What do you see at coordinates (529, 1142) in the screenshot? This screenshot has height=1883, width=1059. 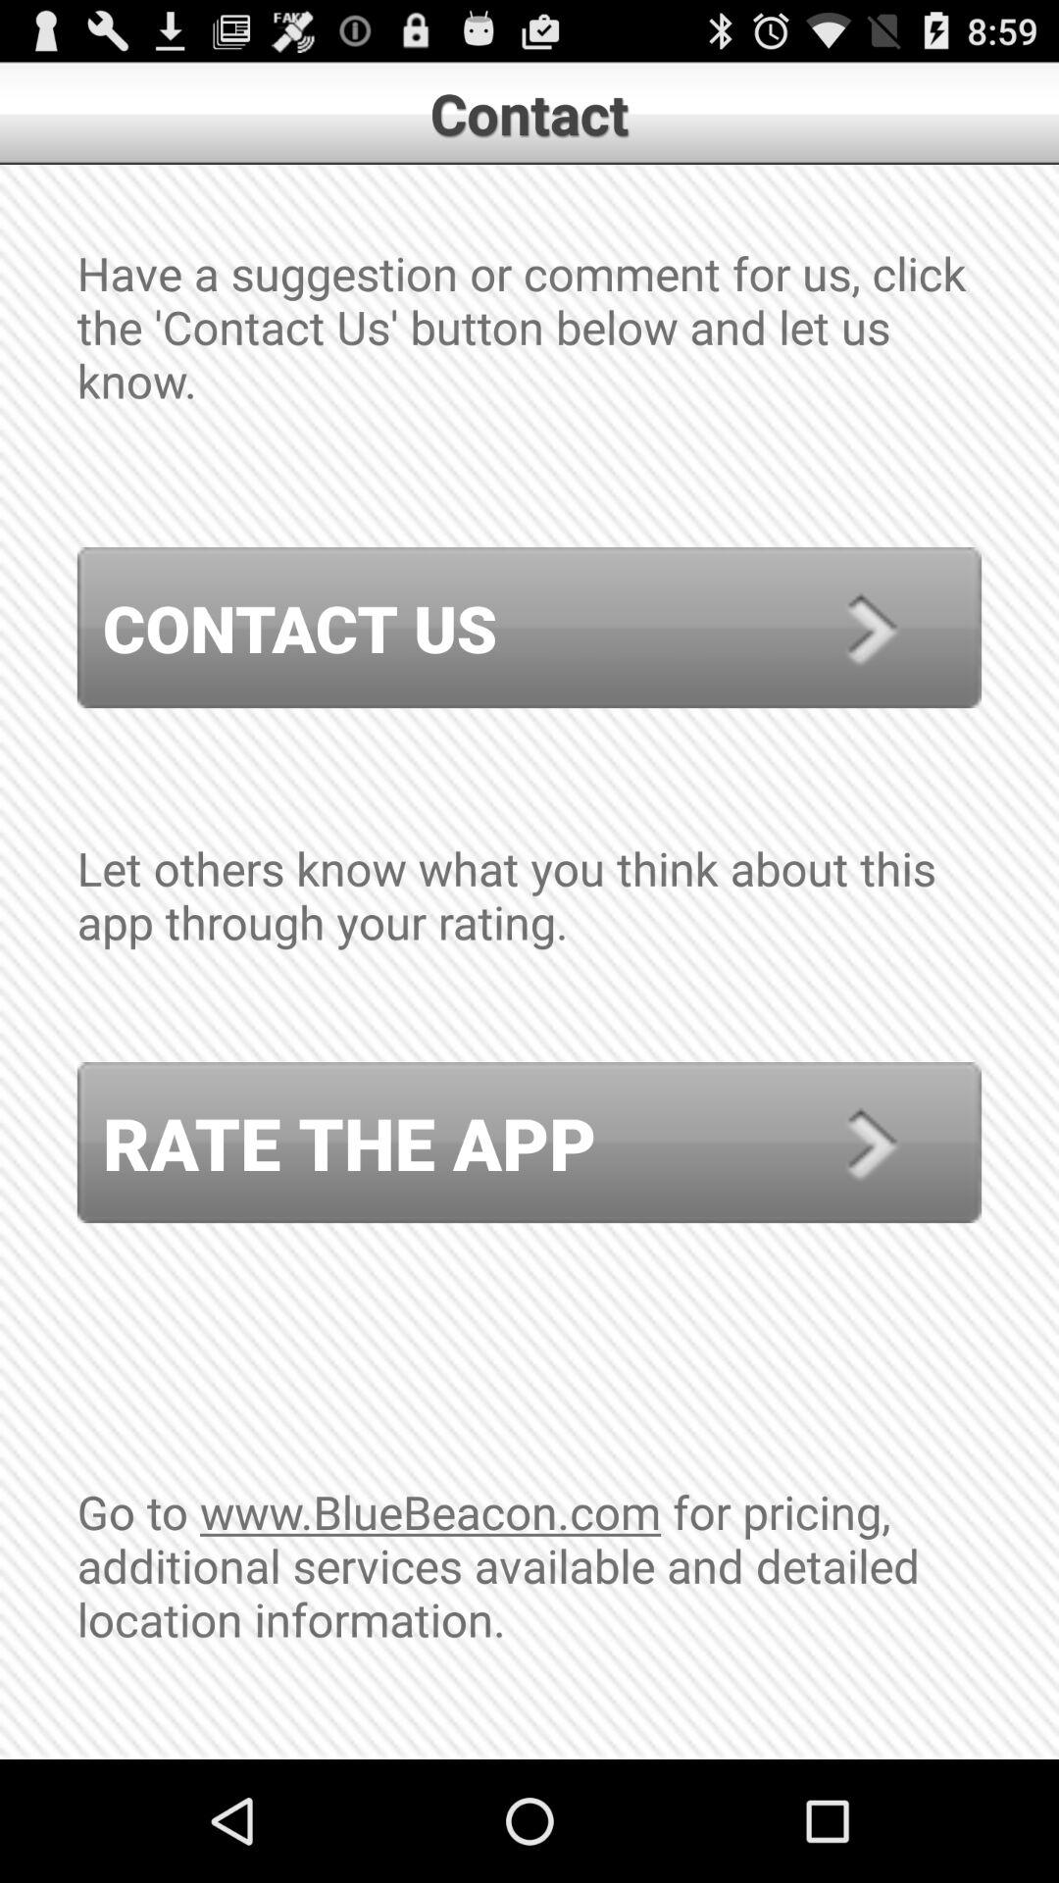 I see `open the rate the app icon` at bounding box center [529, 1142].